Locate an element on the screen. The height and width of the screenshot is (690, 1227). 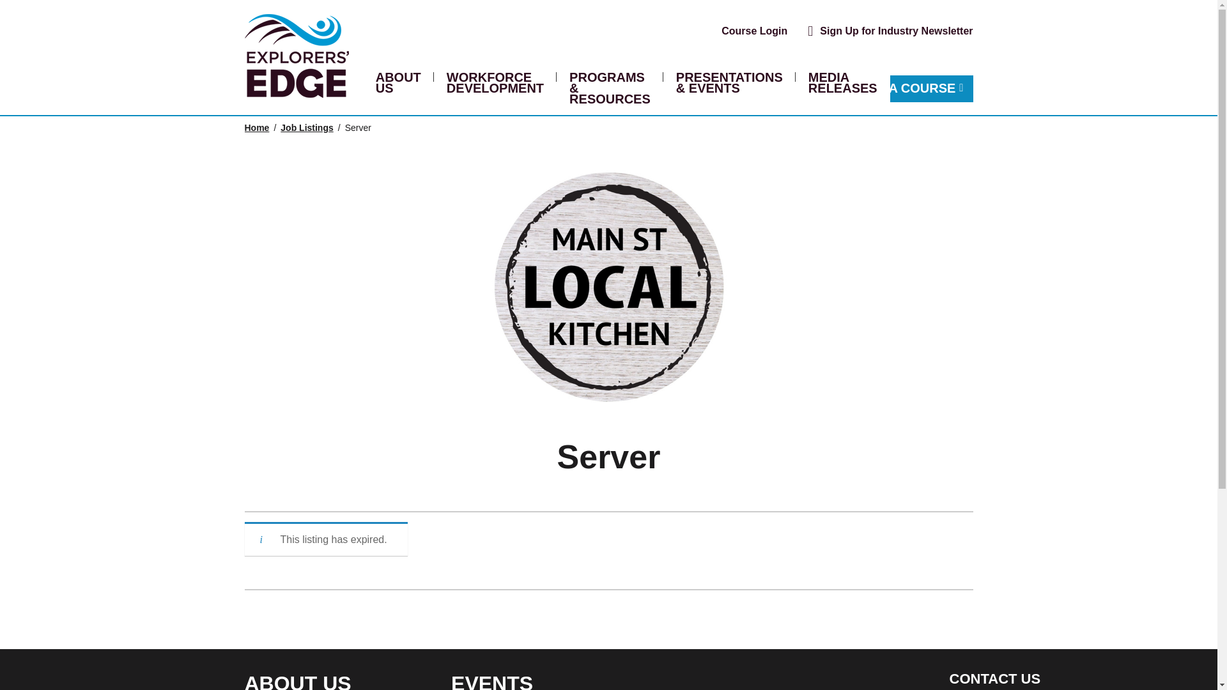
TAKE A COURSE is located at coordinates (907, 88).